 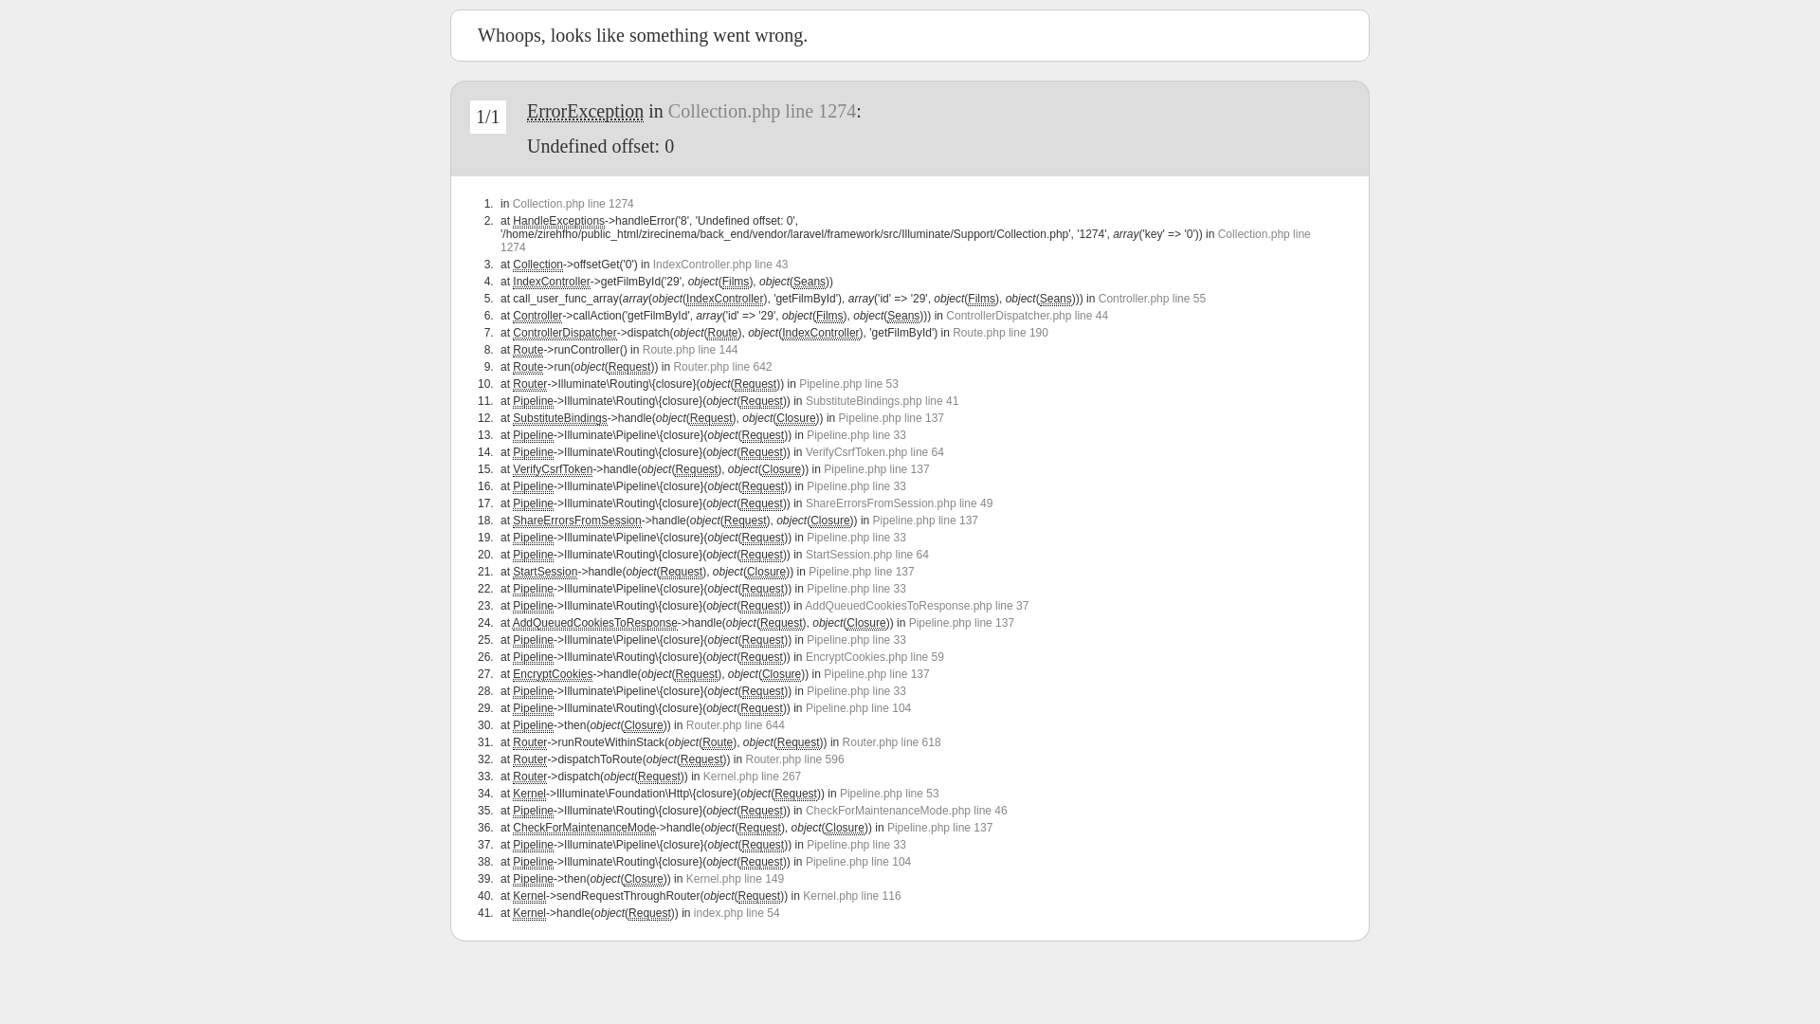 I want to click on VerifyCsrfToken.php line 64, so click(x=875, y=452).